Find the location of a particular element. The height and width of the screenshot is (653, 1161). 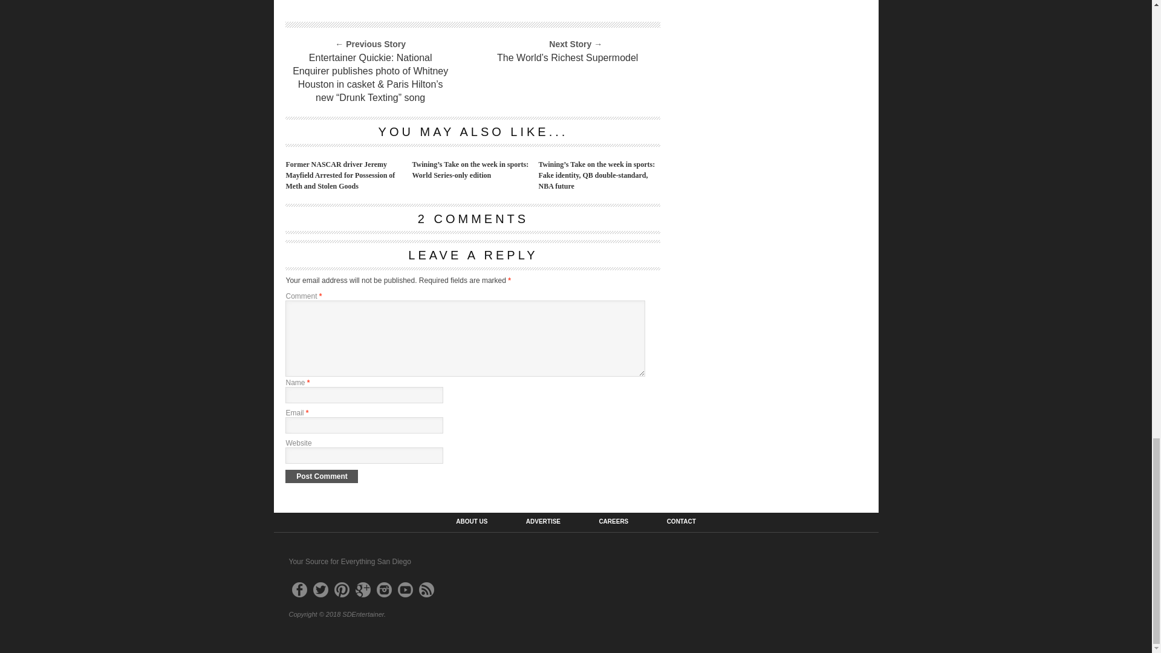

Post Comment is located at coordinates (322, 476).